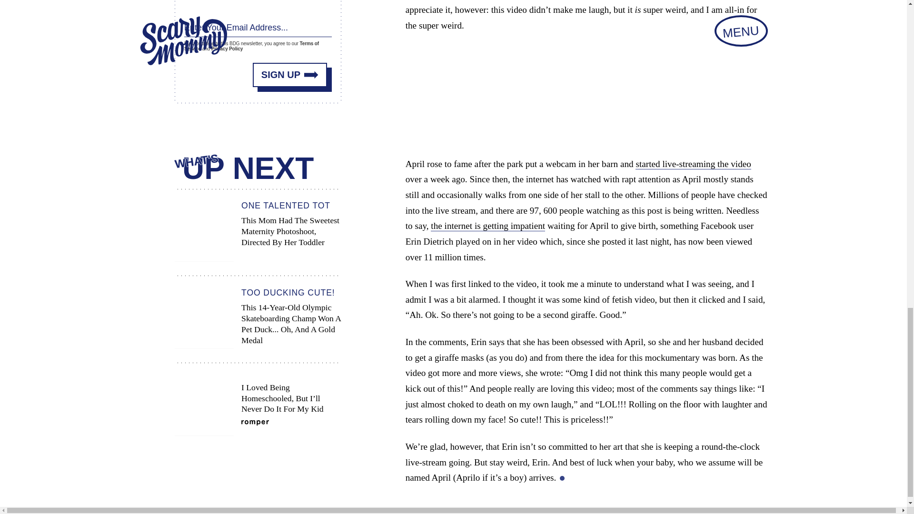 The height and width of the screenshot is (514, 914). Describe the element at coordinates (693, 164) in the screenshot. I see `started live-streaming the video` at that location.